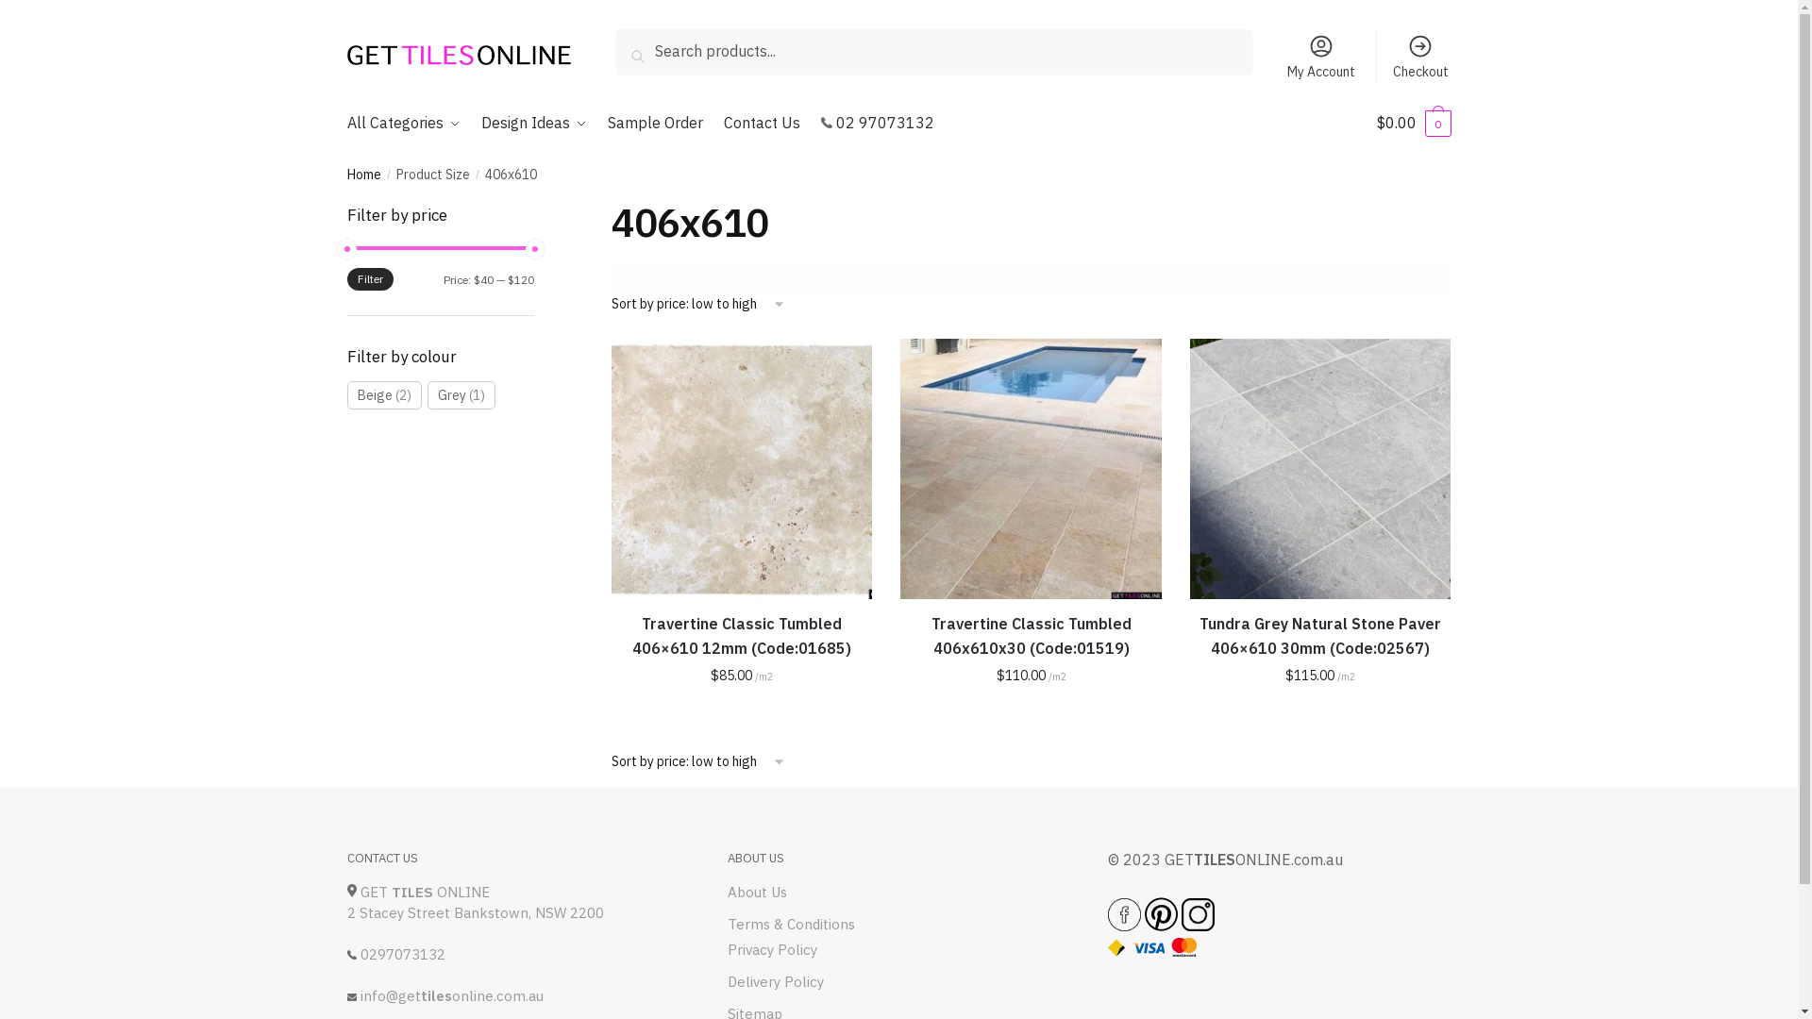 This screenshot has width=1812, height=1019. What do you see at coordinates (1414, 123) in the screenshot?
I see `$0.00 0` at bounding box center [1414, 123].